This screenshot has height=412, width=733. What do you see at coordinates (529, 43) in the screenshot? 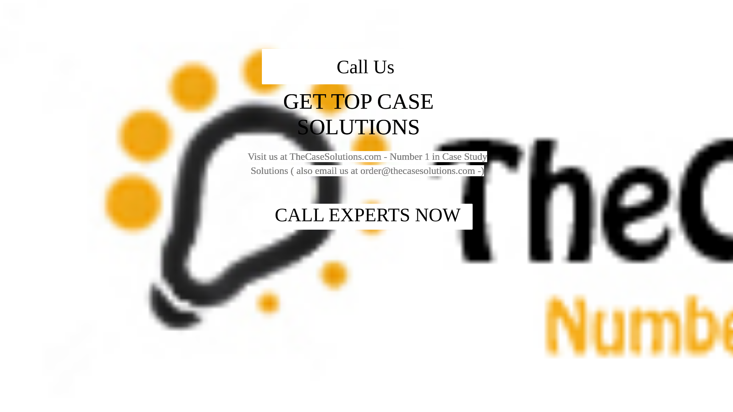
I see `Search` at bounding box center [529, 43].